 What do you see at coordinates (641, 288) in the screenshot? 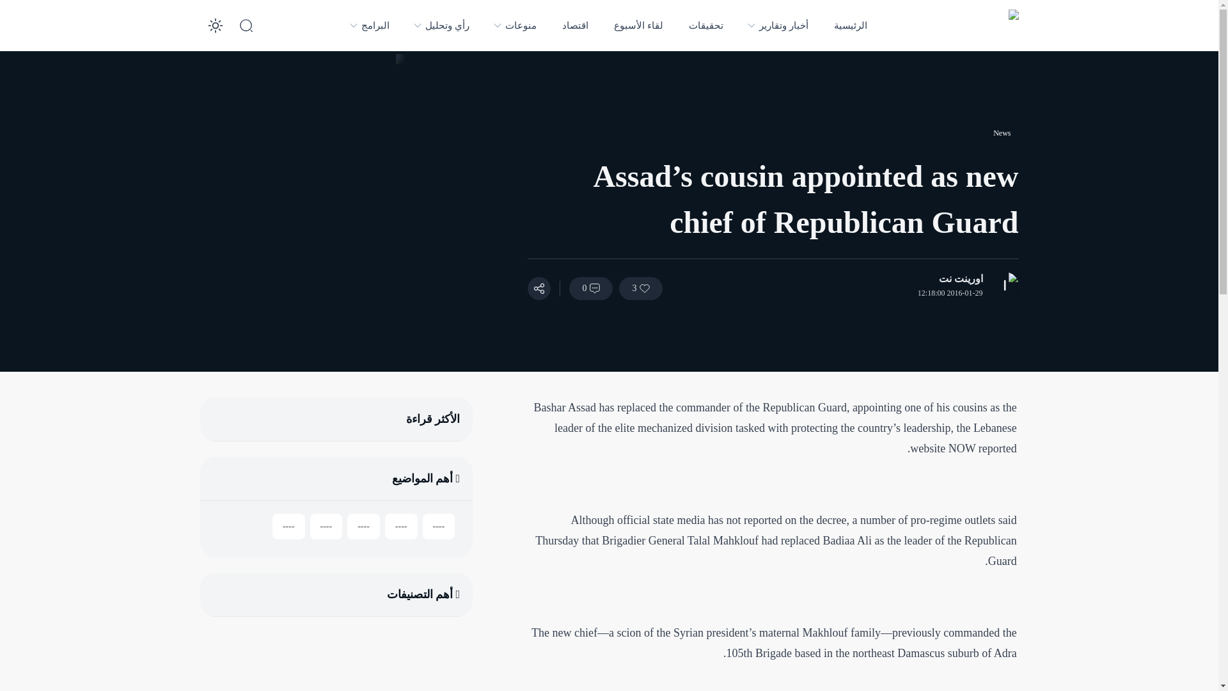
I see `3` at bounding box center [641, 288].